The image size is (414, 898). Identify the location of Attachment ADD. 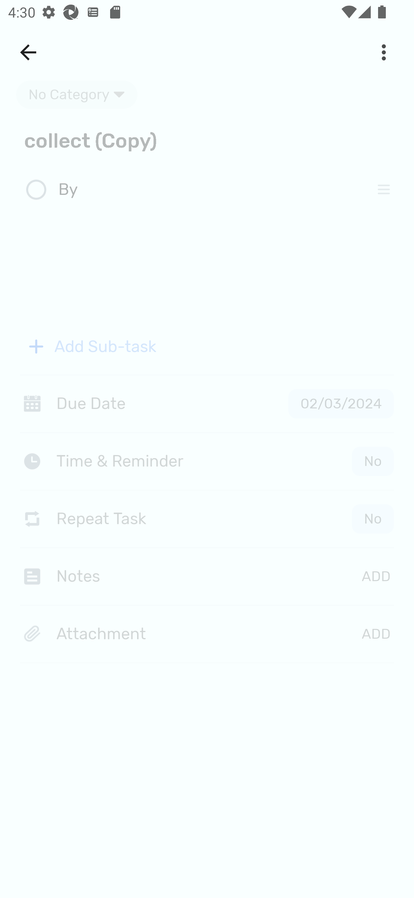
(207, 634).